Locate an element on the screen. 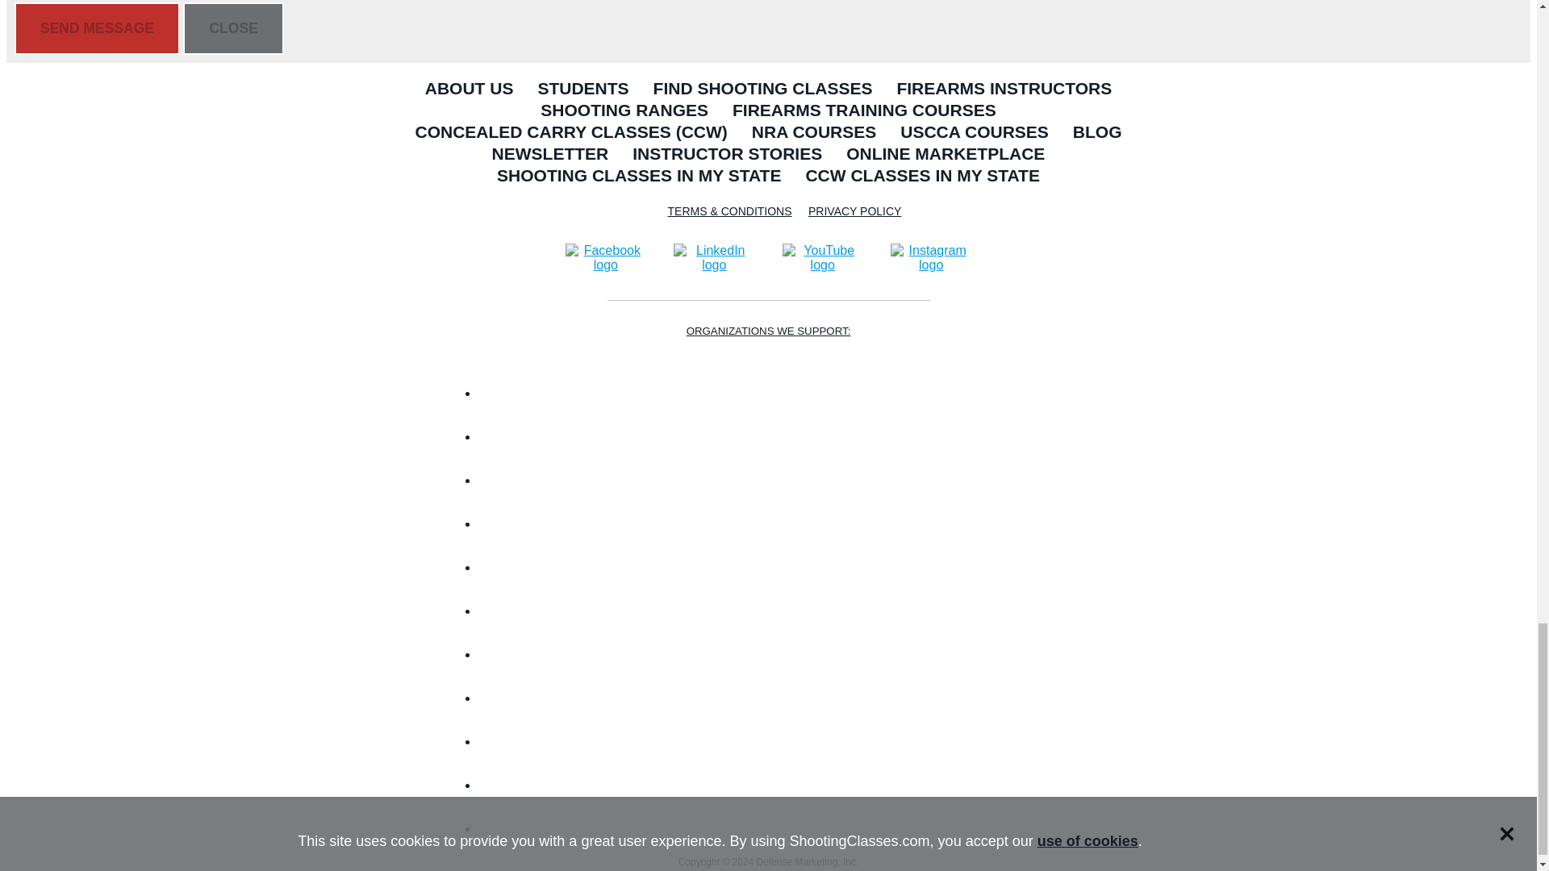 The image size is (1549, 871). SHOOTING CLASSES IN MY STATE is located at coordinates (639, 177).